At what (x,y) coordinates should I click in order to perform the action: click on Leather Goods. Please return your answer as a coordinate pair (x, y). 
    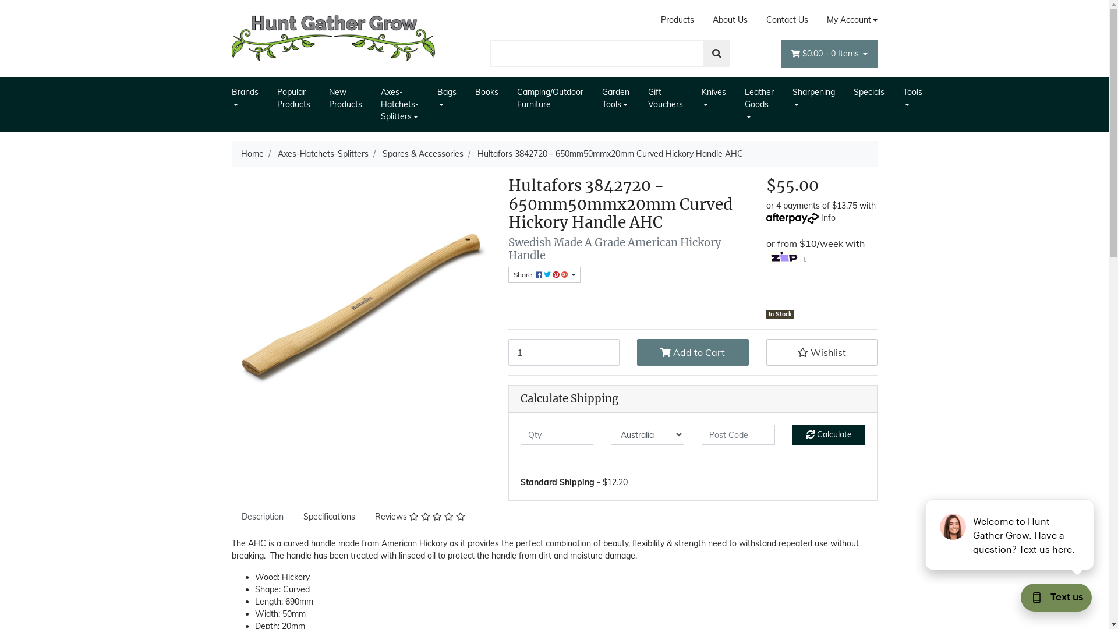
    Looking at the image, I should click on (759, 105).